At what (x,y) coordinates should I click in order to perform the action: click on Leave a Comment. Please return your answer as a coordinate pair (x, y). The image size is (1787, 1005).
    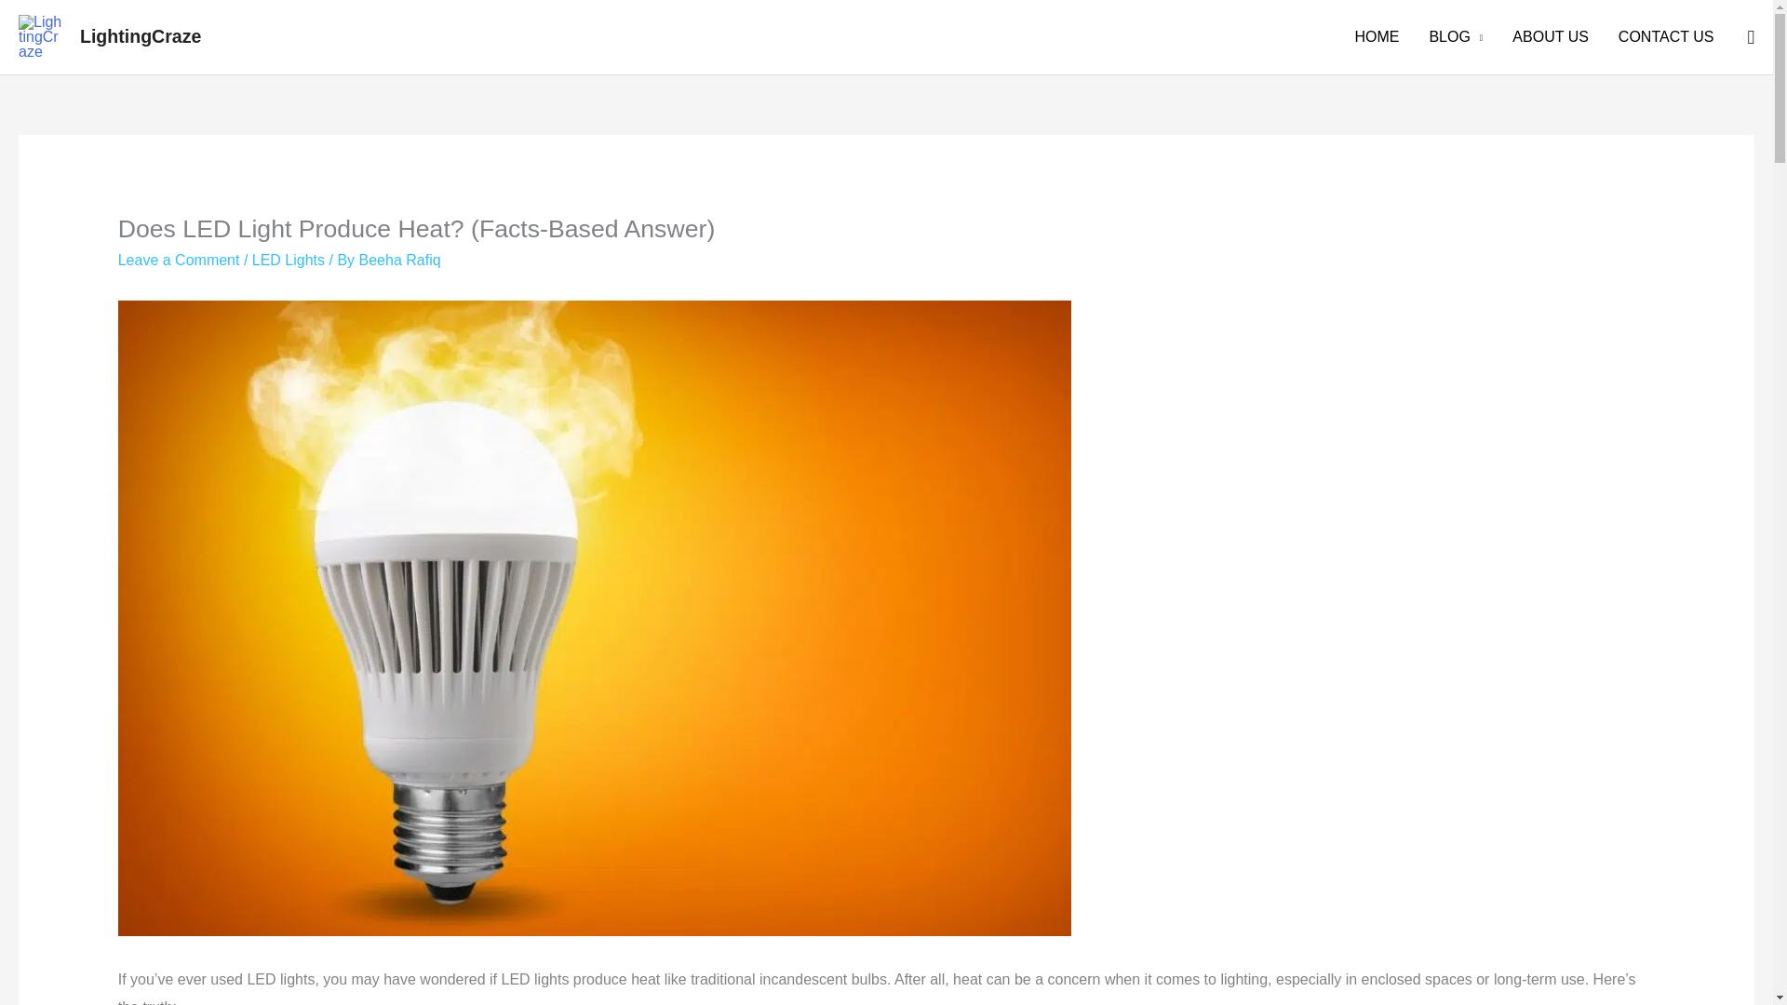
    Looking at the image, I should click on (179, 261).